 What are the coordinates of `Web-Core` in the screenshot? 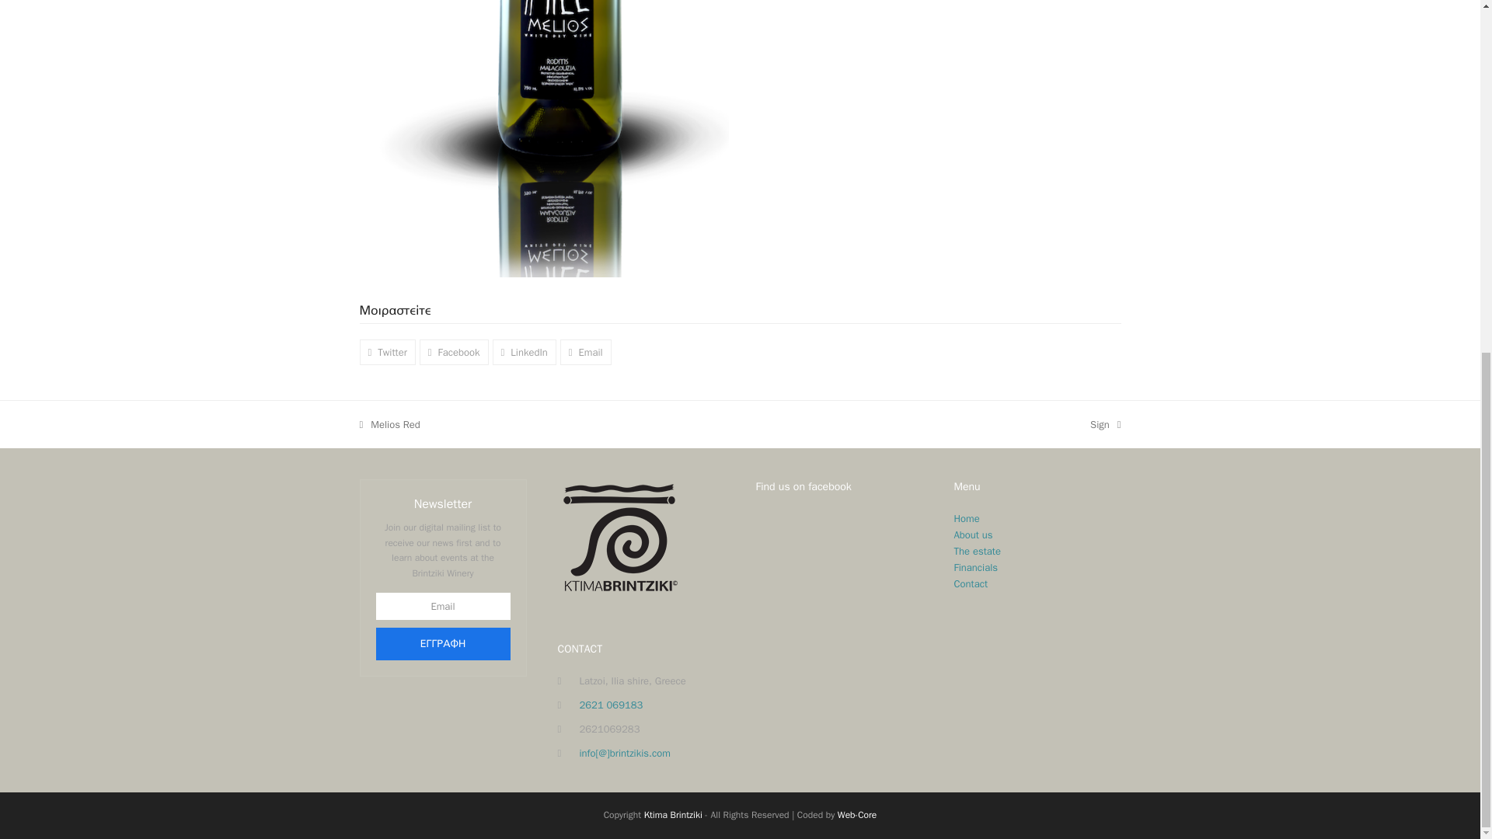 It's located at (389, 424).